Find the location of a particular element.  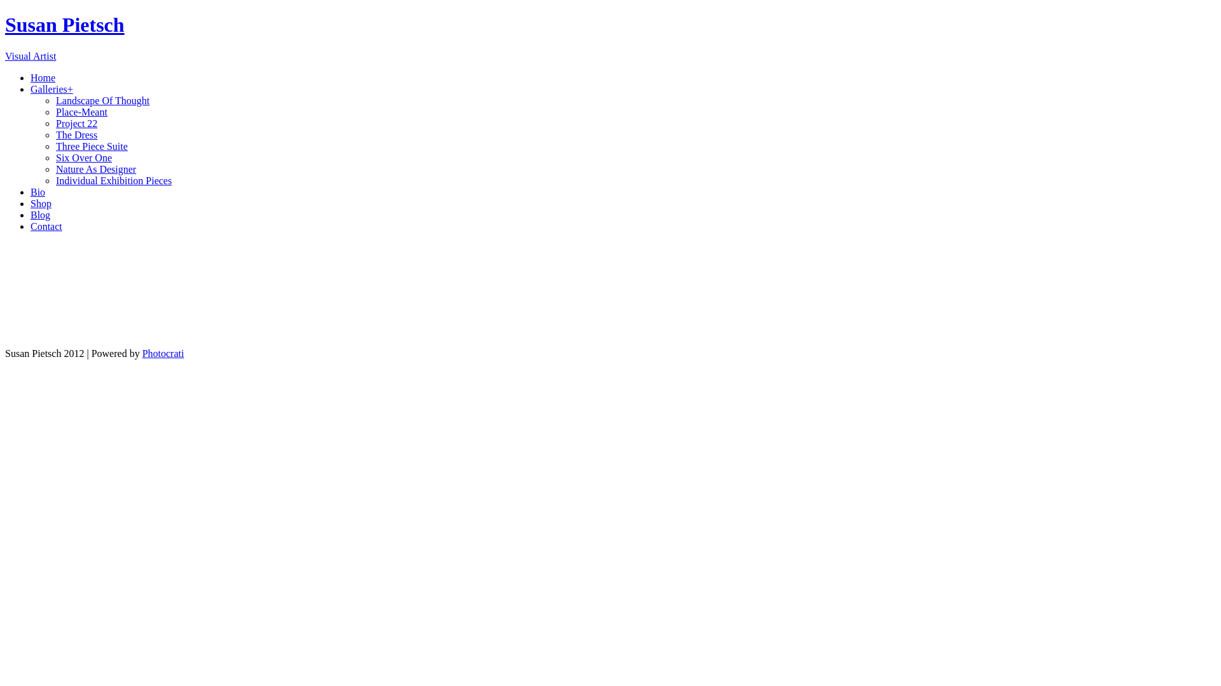

Photocrati is located at coordinates (163, 353).